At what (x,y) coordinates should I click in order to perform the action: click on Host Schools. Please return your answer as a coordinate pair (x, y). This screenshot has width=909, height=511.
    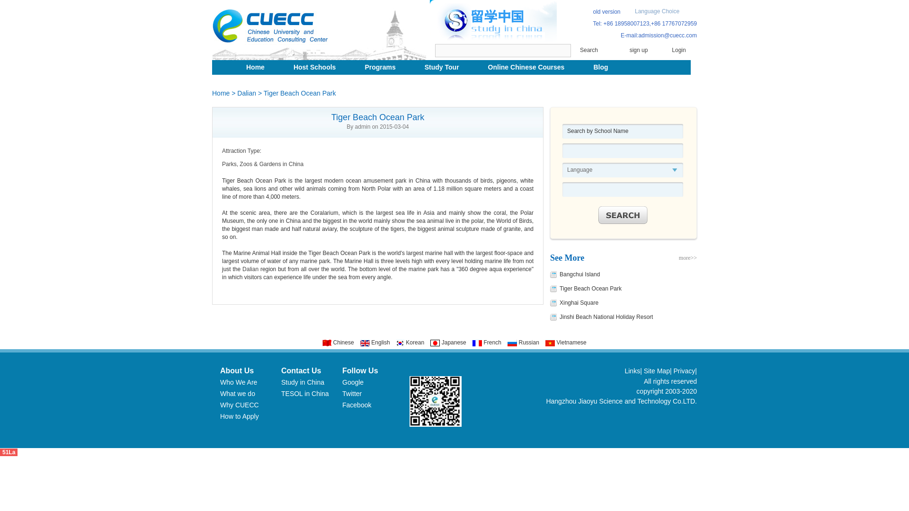
    Looking at the image, I should click on (316, 67).